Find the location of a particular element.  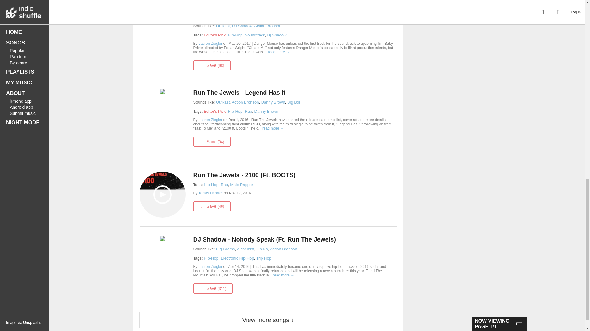

Run The Jewels - Legend Has It is located at coordinates (293, 93).